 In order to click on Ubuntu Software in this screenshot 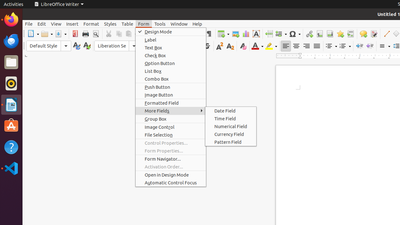, I will do `click(11, 126)`.